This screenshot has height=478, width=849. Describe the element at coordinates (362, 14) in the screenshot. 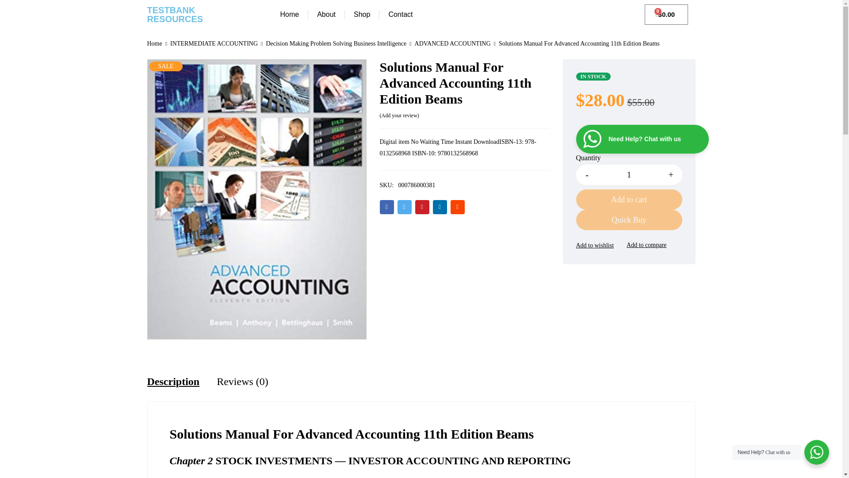

I see `Shop` at that location.